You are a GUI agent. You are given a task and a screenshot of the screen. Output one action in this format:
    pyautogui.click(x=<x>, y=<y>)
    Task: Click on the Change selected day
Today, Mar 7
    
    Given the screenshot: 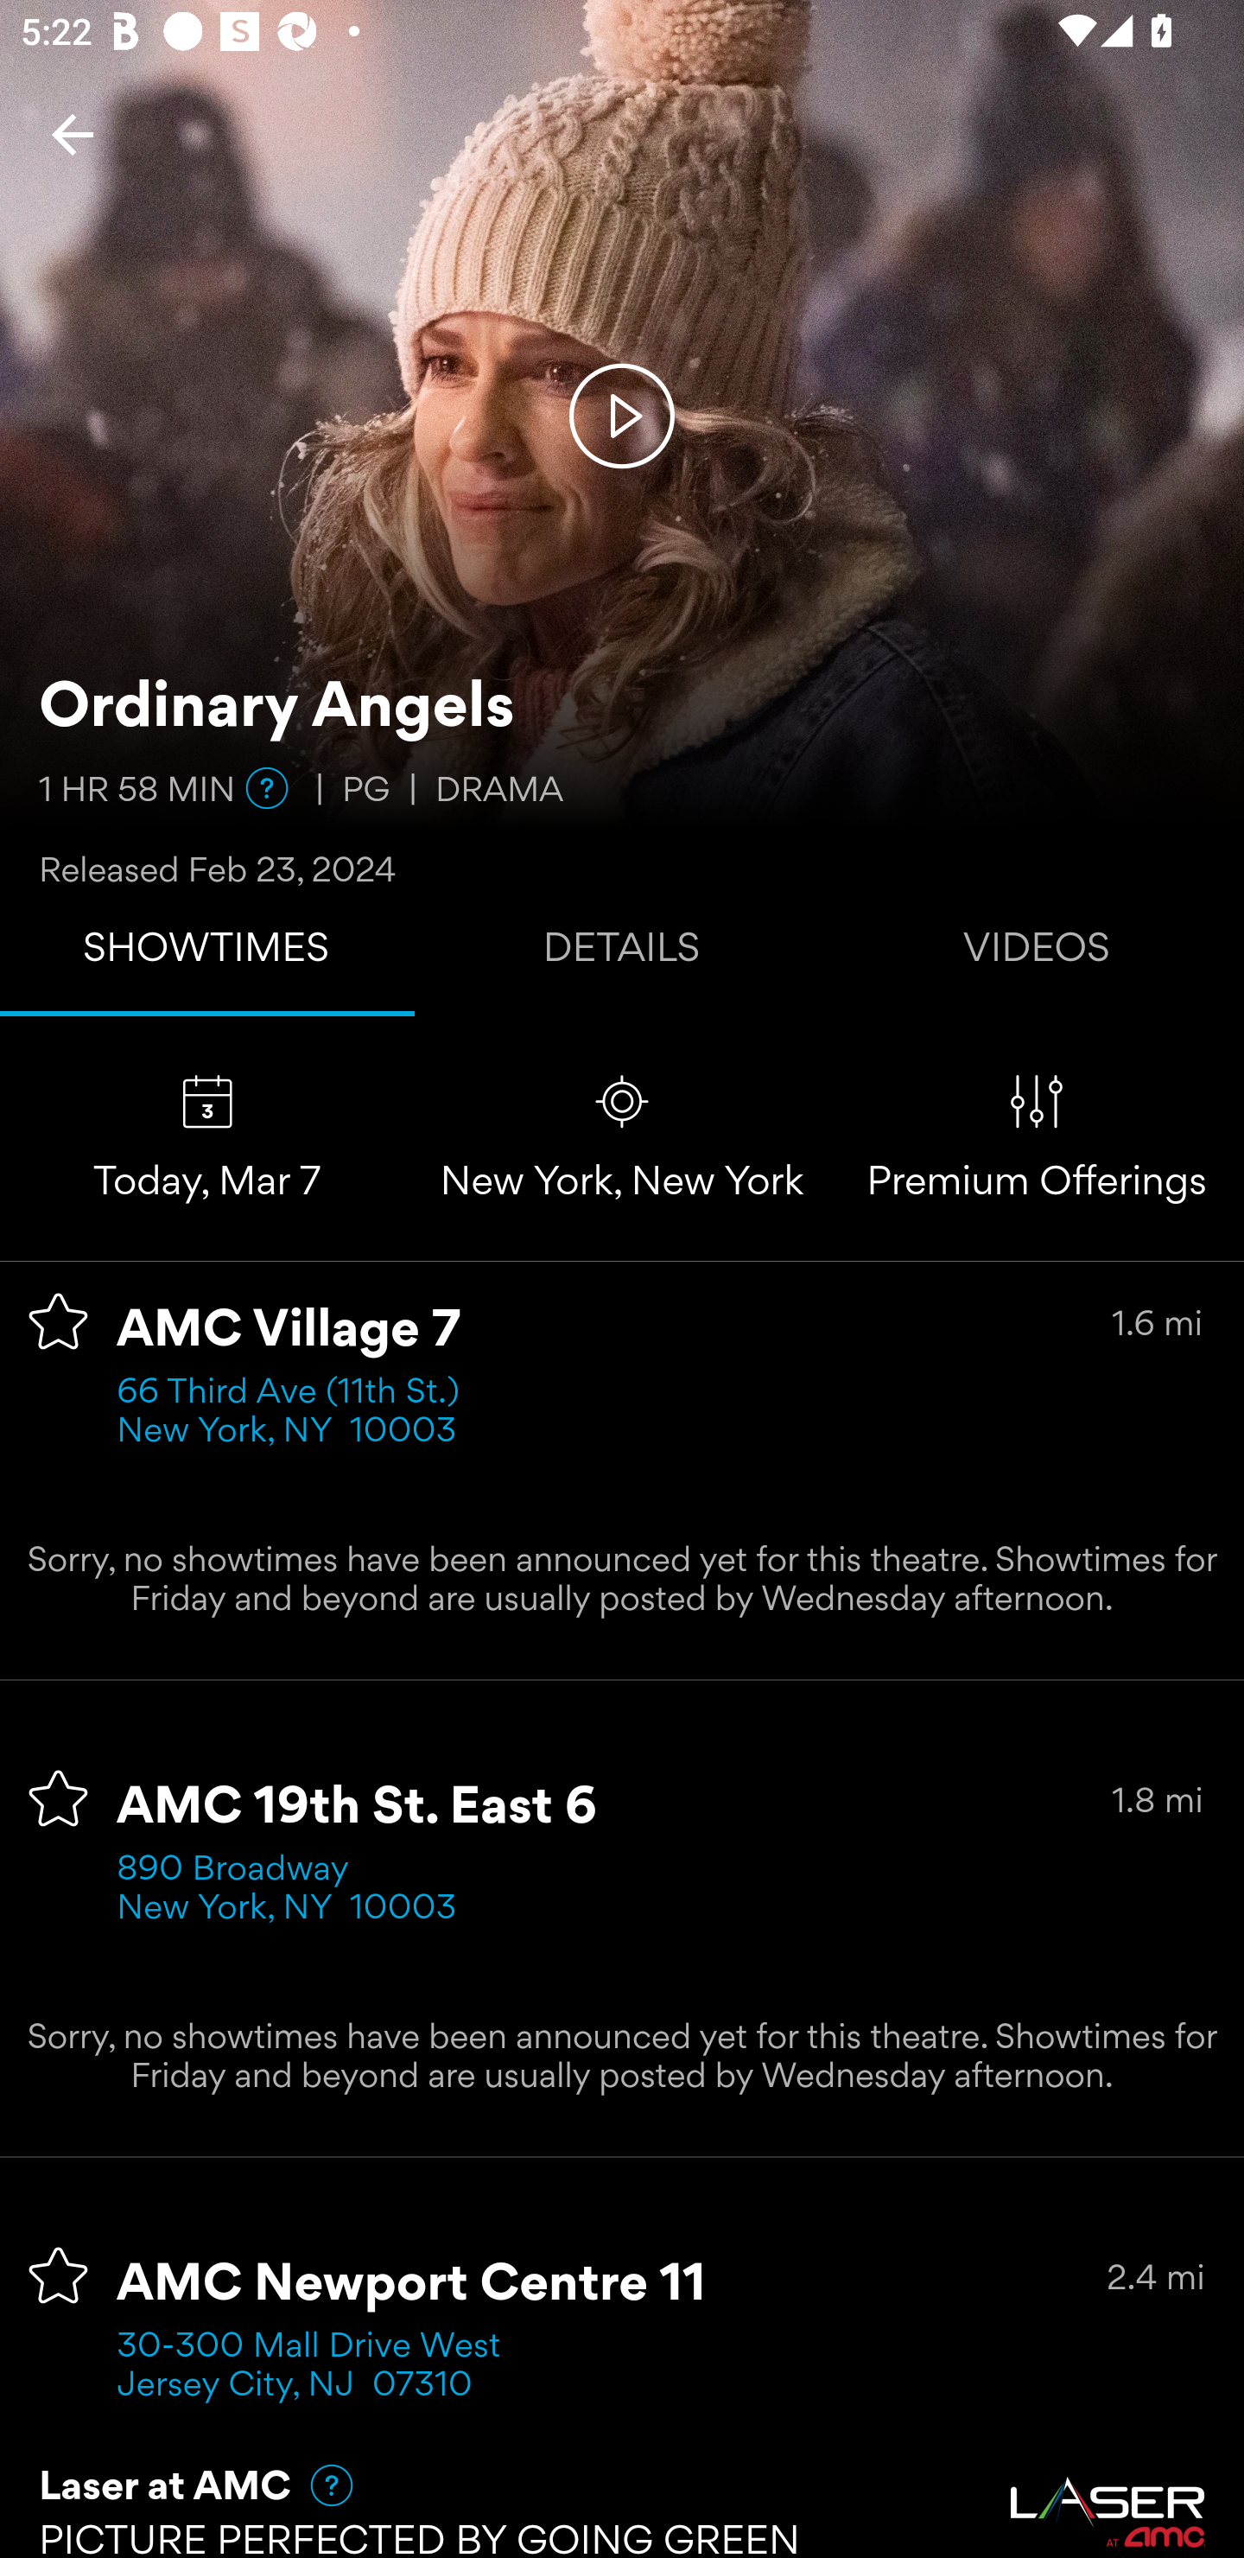 What is the action you would take?
    pyautogui.click(x=207, y=1137)
    